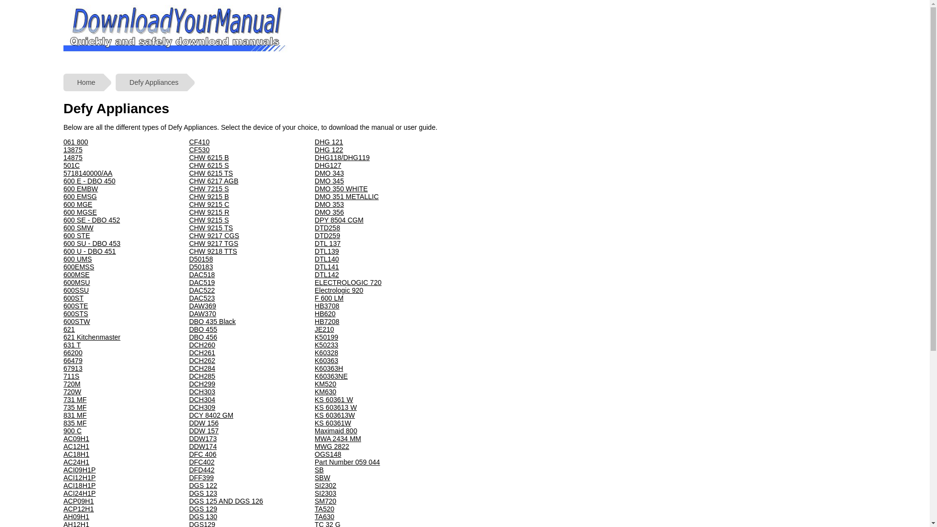  Describe the element at coordinates (77, 275) in the screenshot. I see `600MSE` at that location.